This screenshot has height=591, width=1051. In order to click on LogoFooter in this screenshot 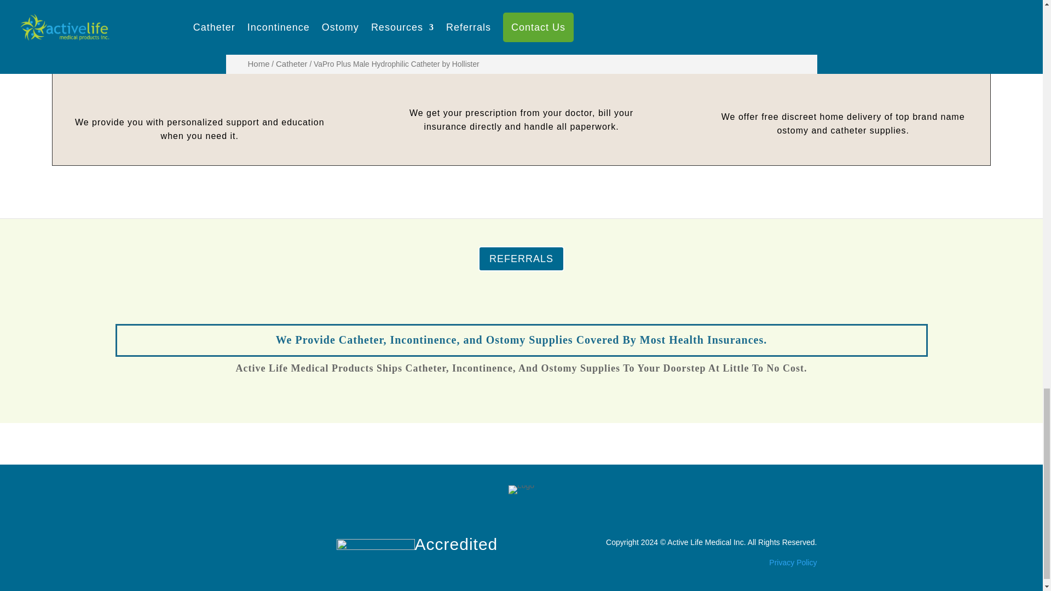, I will do `click(521, 489)`.